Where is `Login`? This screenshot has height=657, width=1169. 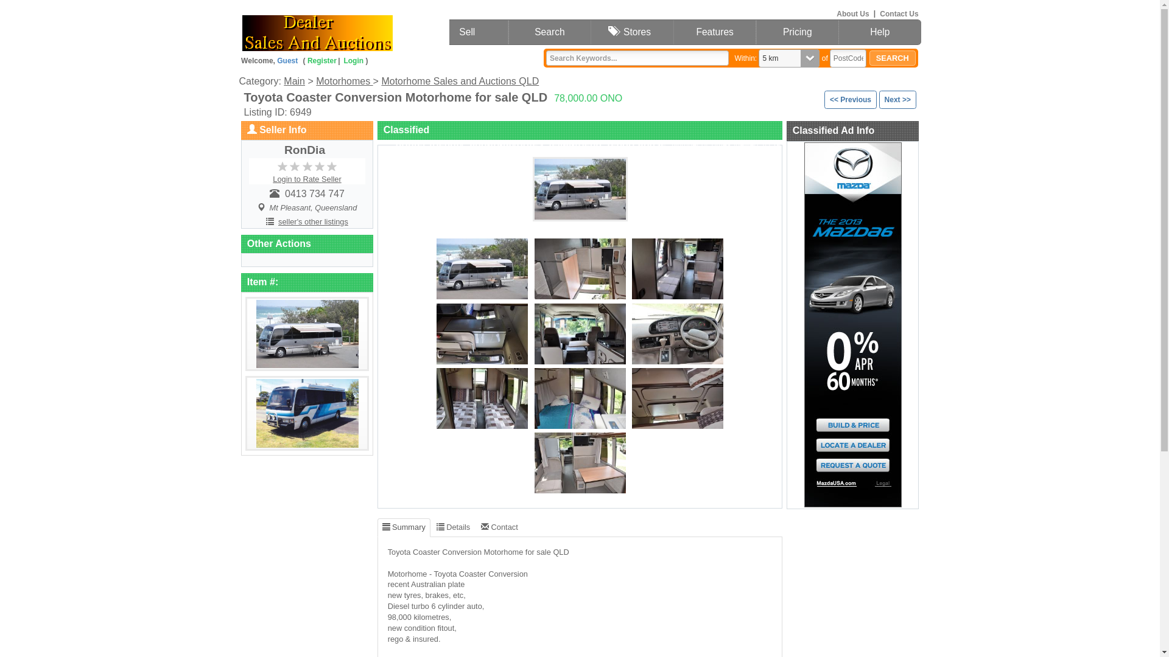 Login is located at coordinates (353, 61).